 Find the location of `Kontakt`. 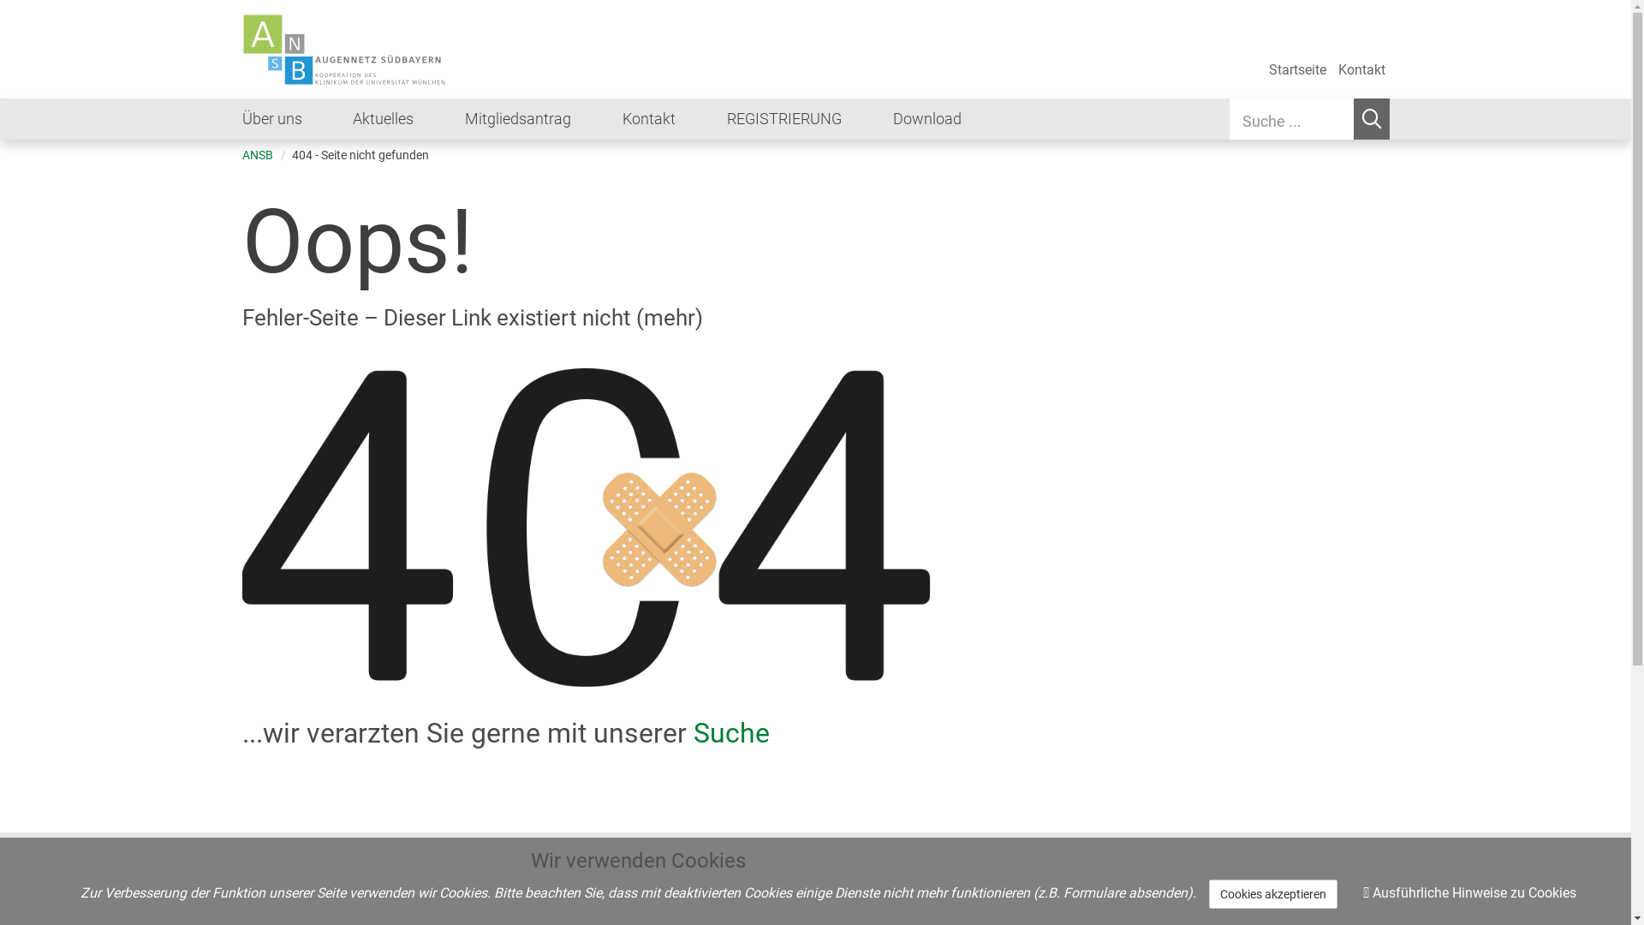

Kontakt is located at coordinates (1361, 70).